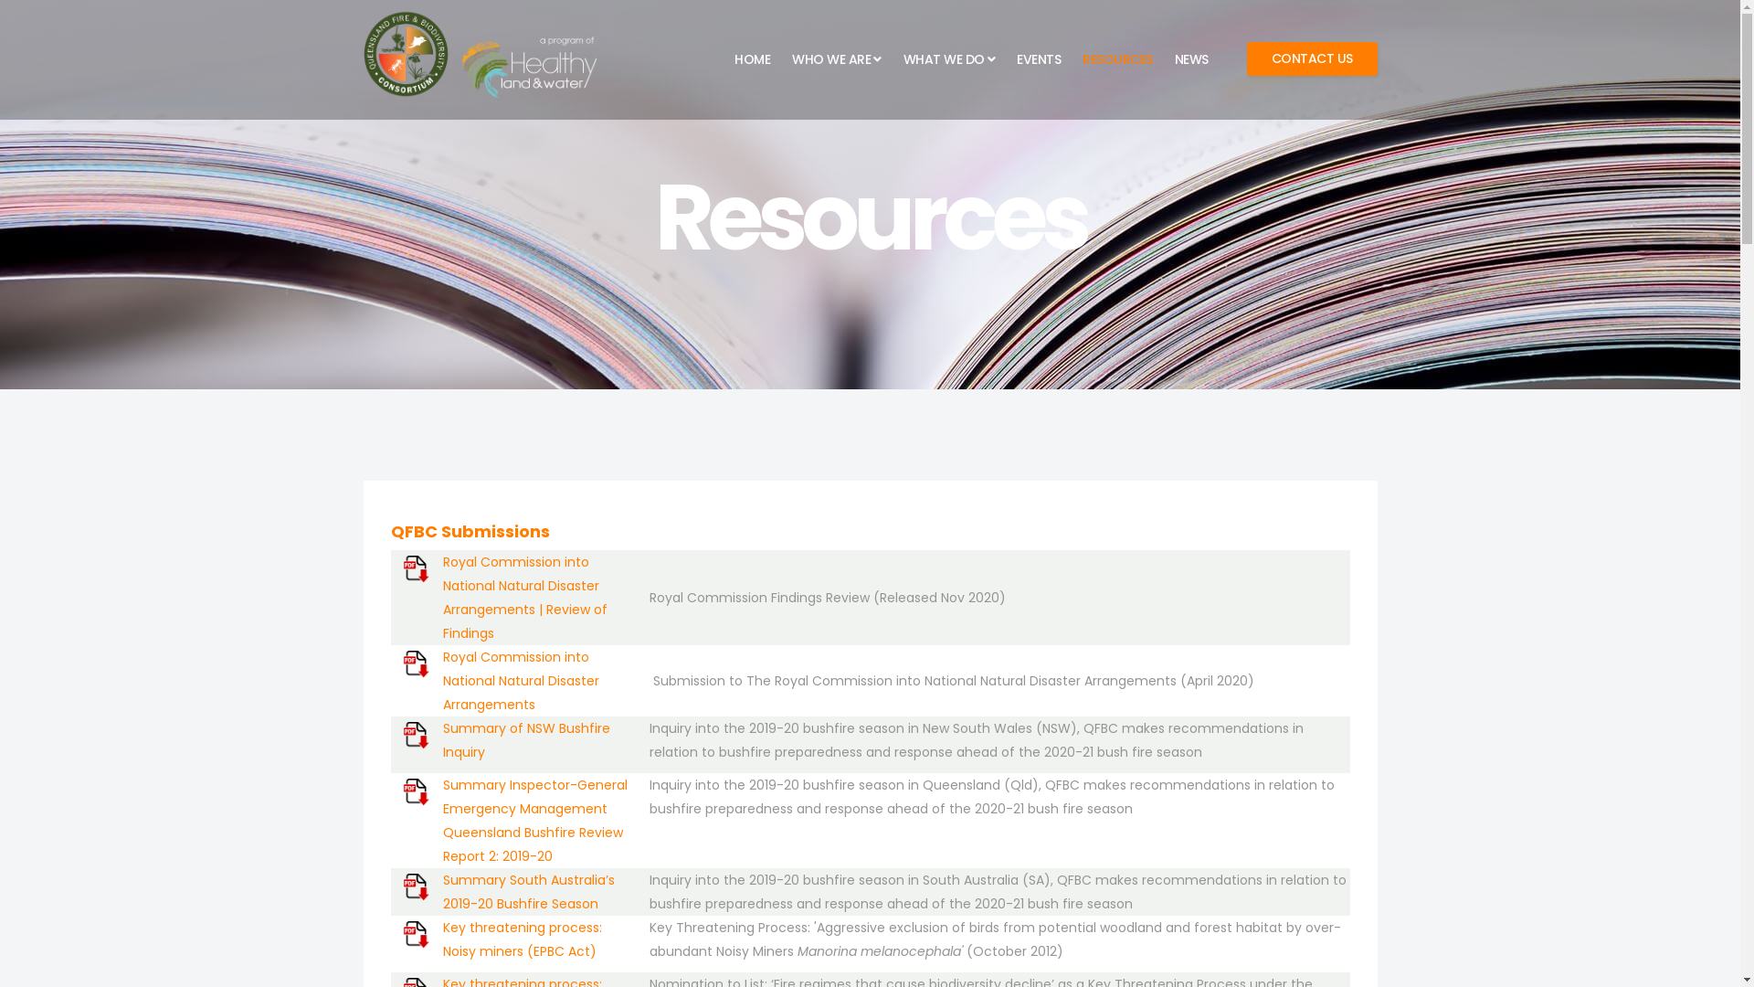  Describe the element at coordinates (1312, 58) in the screenshot. I see `CONTACT US` at that location.